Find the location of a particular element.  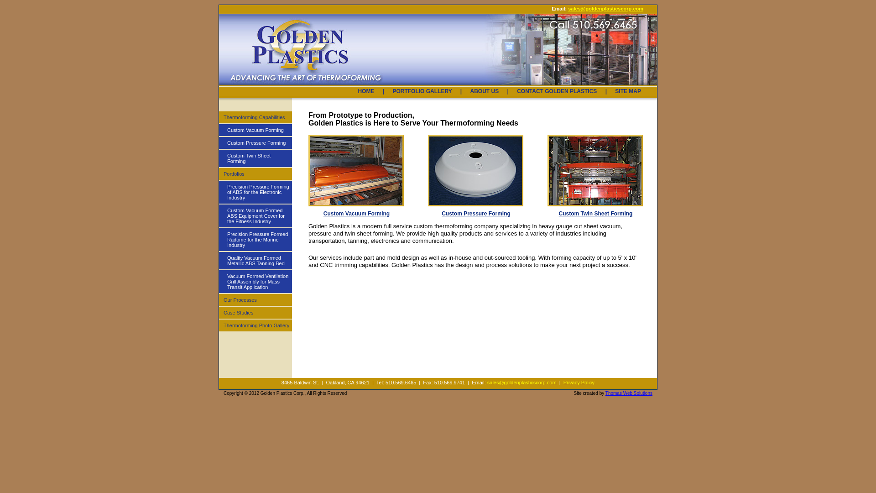

Thermoforming Photo Gallery is located at coordinates (255, 325).